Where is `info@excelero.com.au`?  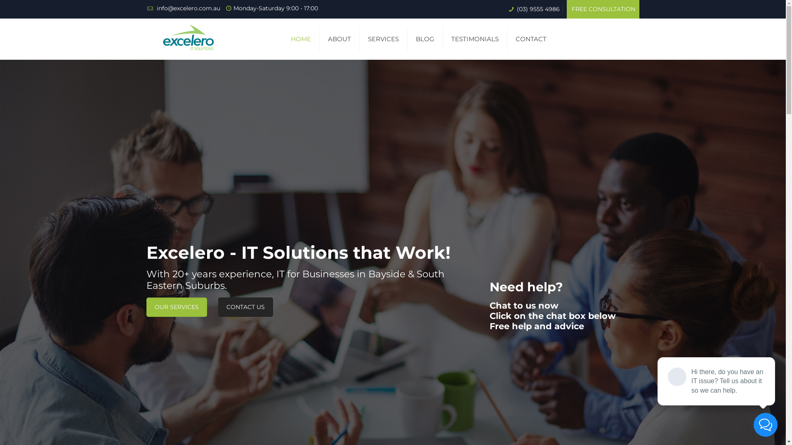
info@excelero.com.au is located at coordinates (188, 8).